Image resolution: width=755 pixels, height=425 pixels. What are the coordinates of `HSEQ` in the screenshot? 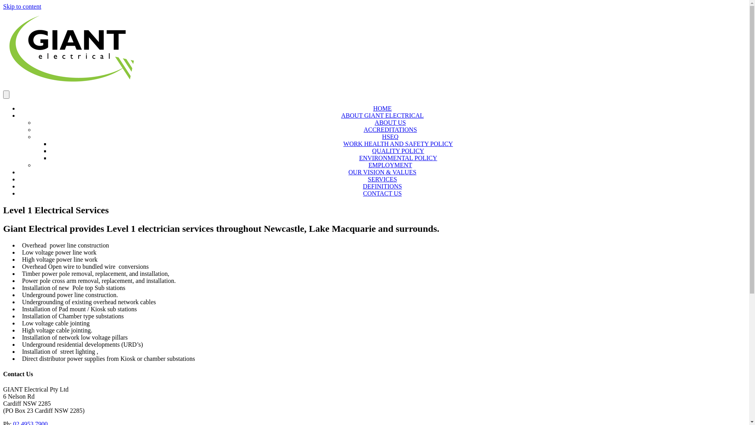 It's located at (390, 137).